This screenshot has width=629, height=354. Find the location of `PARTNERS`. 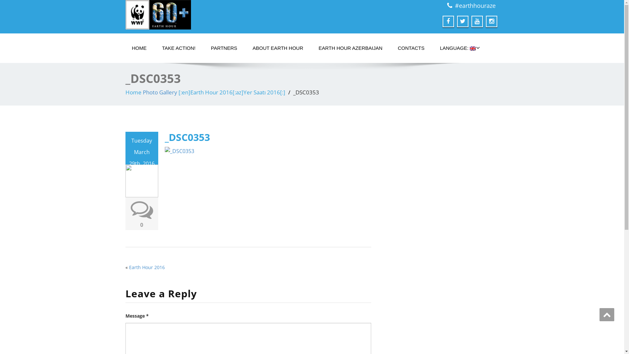

PARTNERS is located at coordinates (224, 48).